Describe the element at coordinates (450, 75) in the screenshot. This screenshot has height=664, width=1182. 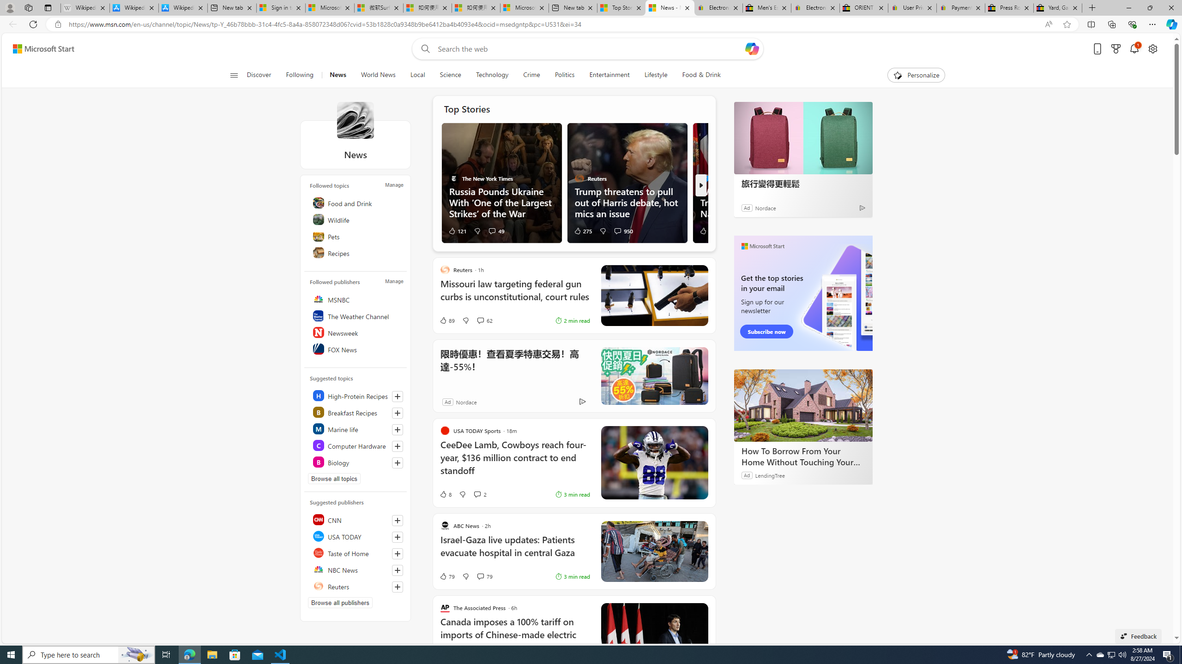
I see `Science` at that location.